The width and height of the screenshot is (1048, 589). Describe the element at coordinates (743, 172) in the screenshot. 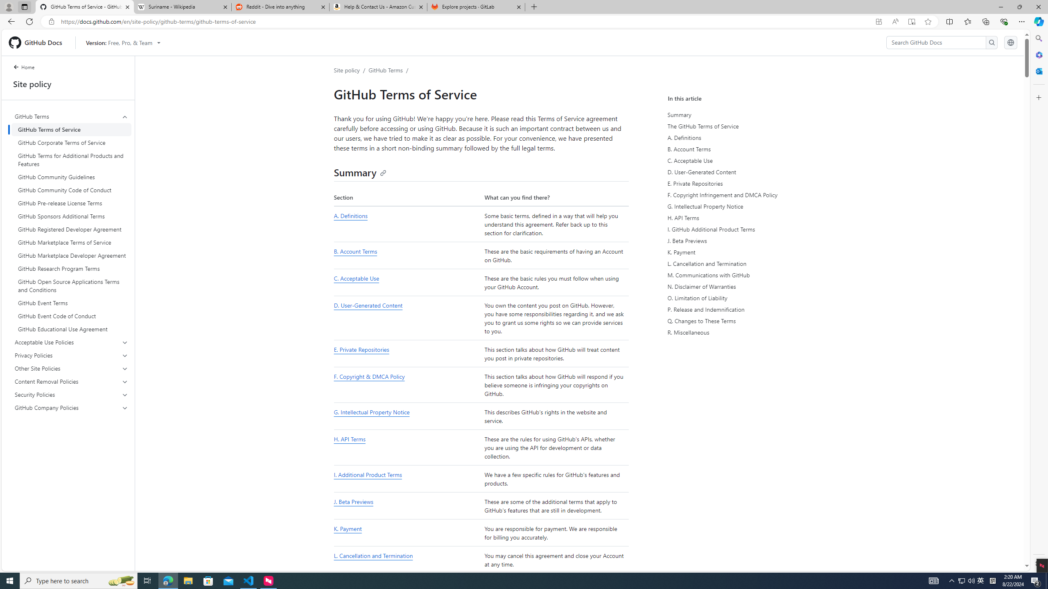

I see `D. User-Generated Content` at that location.